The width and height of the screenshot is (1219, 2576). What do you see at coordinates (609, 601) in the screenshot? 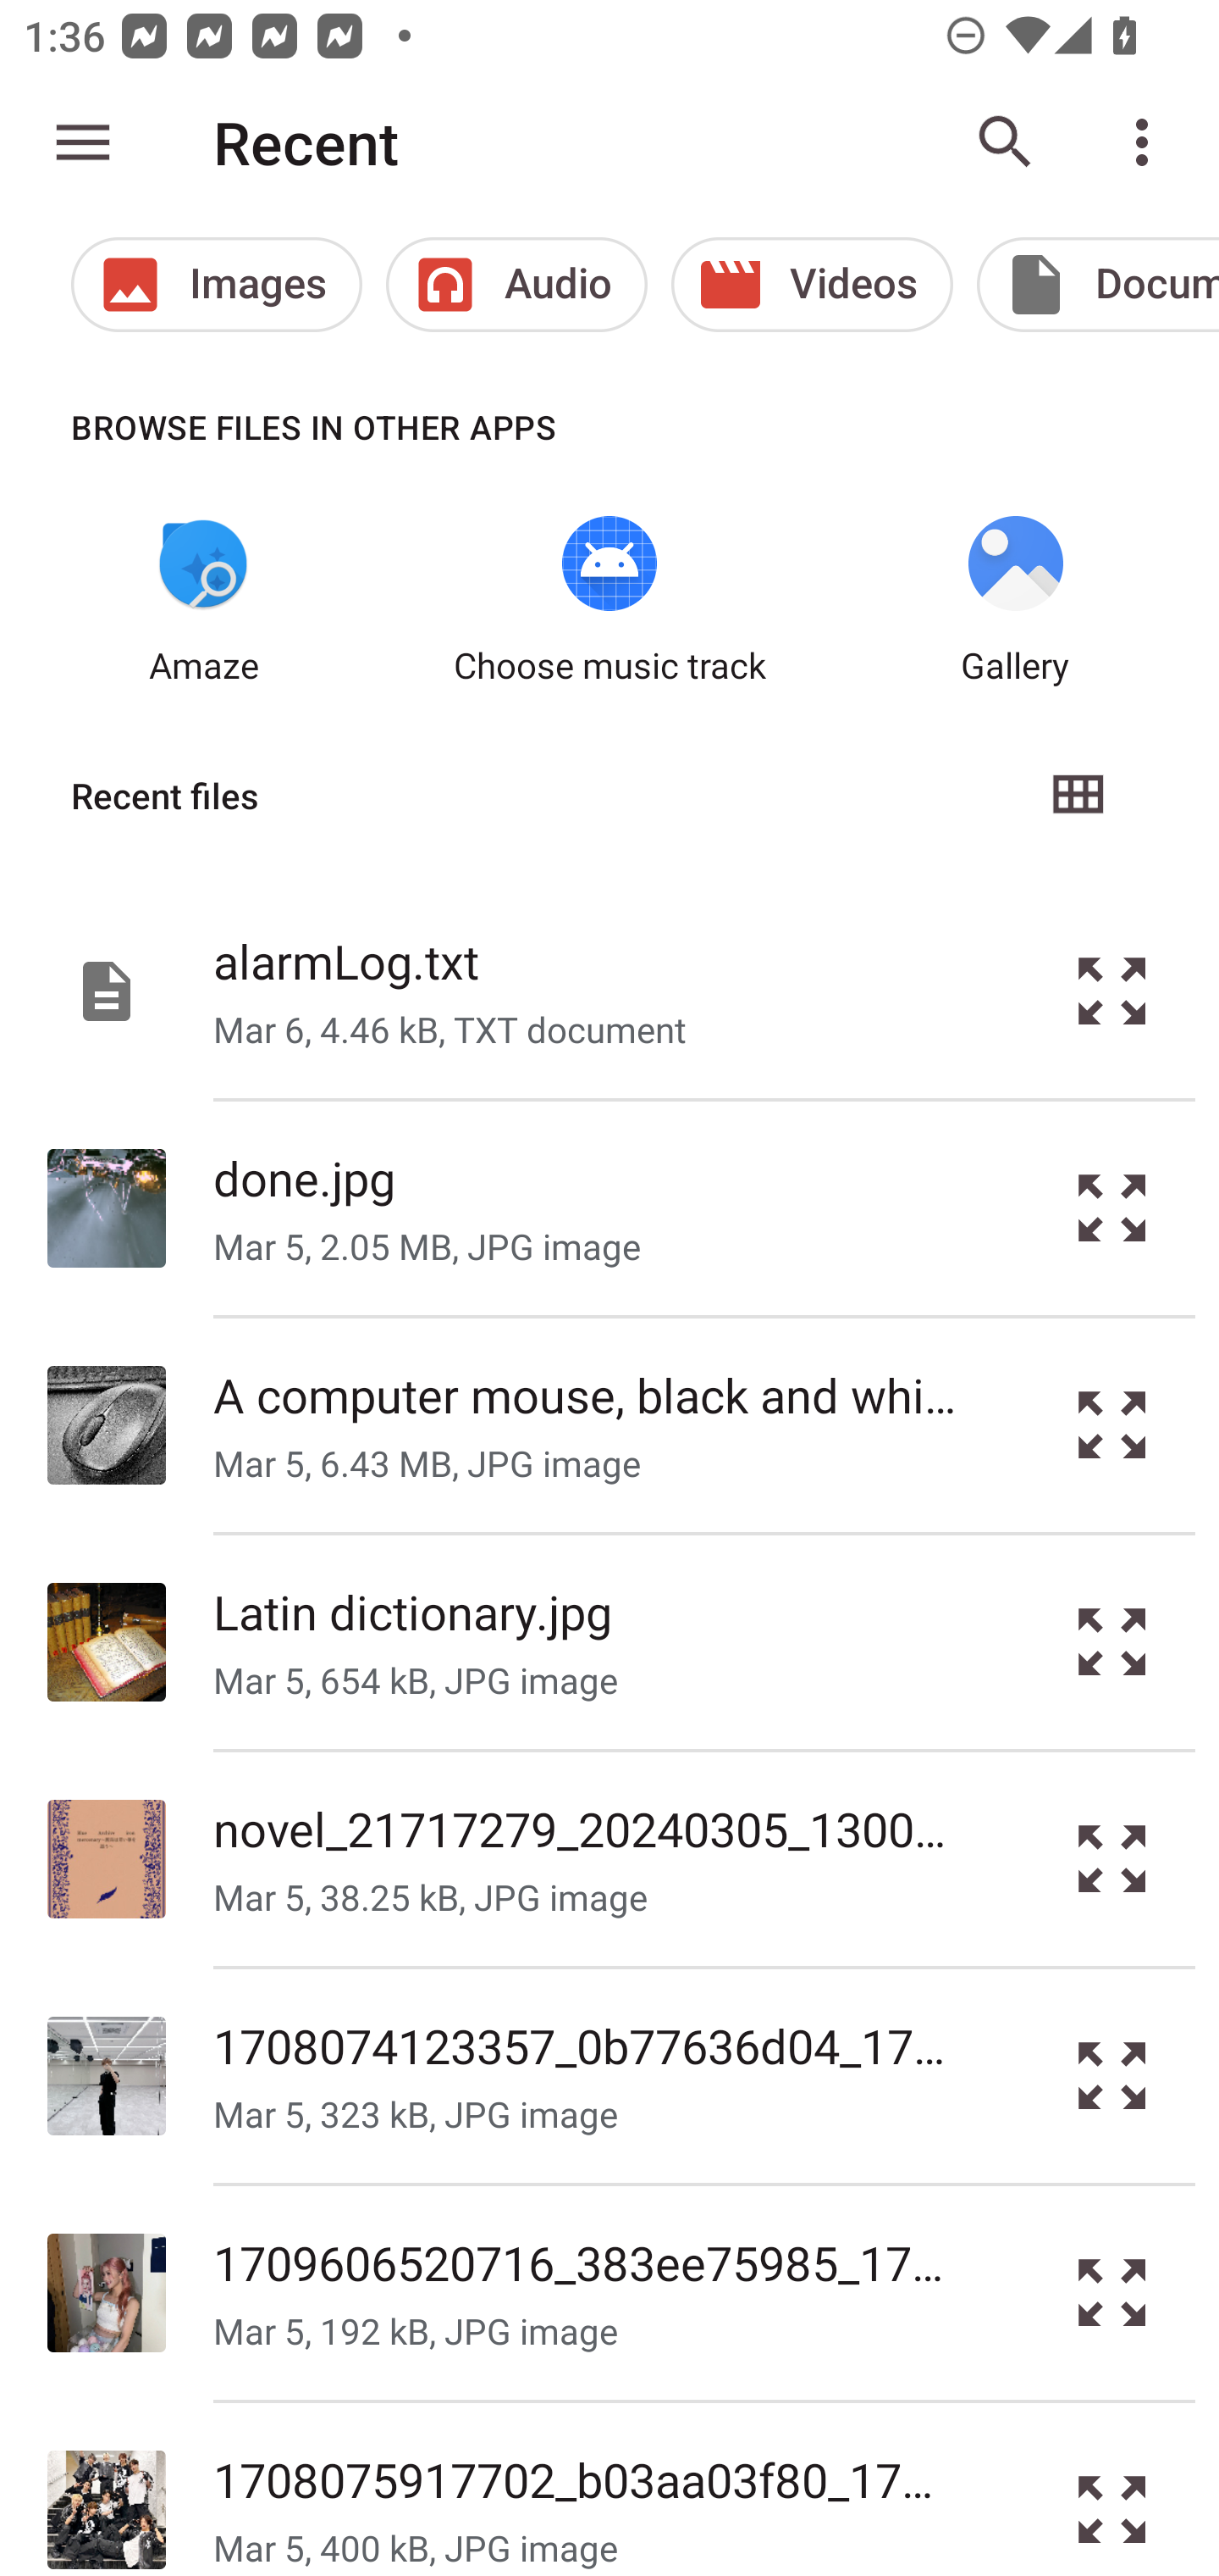
I see `Choose music track` at bounding box center [609, 601].